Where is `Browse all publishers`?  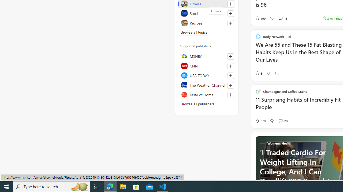 Browse all publishers is located at coordinates (197, 104).